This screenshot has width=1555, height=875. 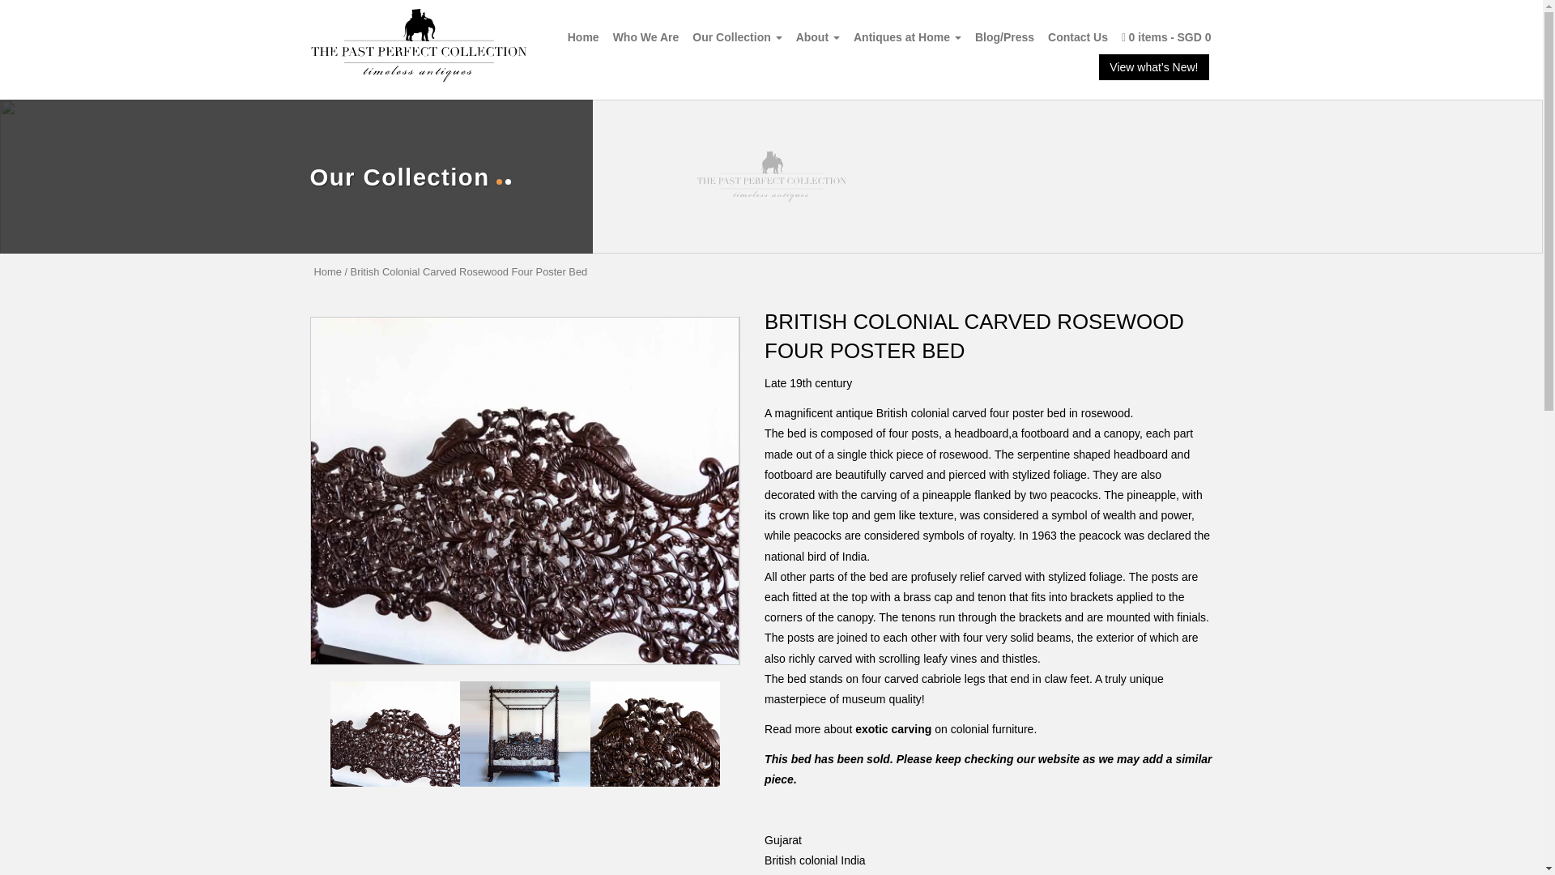 I want to click on Who We Are, so click(x=645, y=36).